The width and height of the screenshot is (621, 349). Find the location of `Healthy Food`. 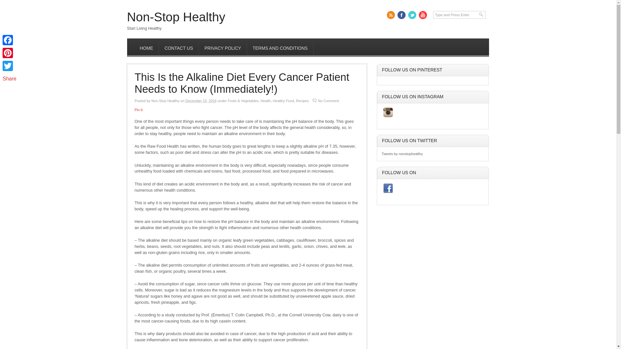

Healthy Food is located at coordinates (283, 100).